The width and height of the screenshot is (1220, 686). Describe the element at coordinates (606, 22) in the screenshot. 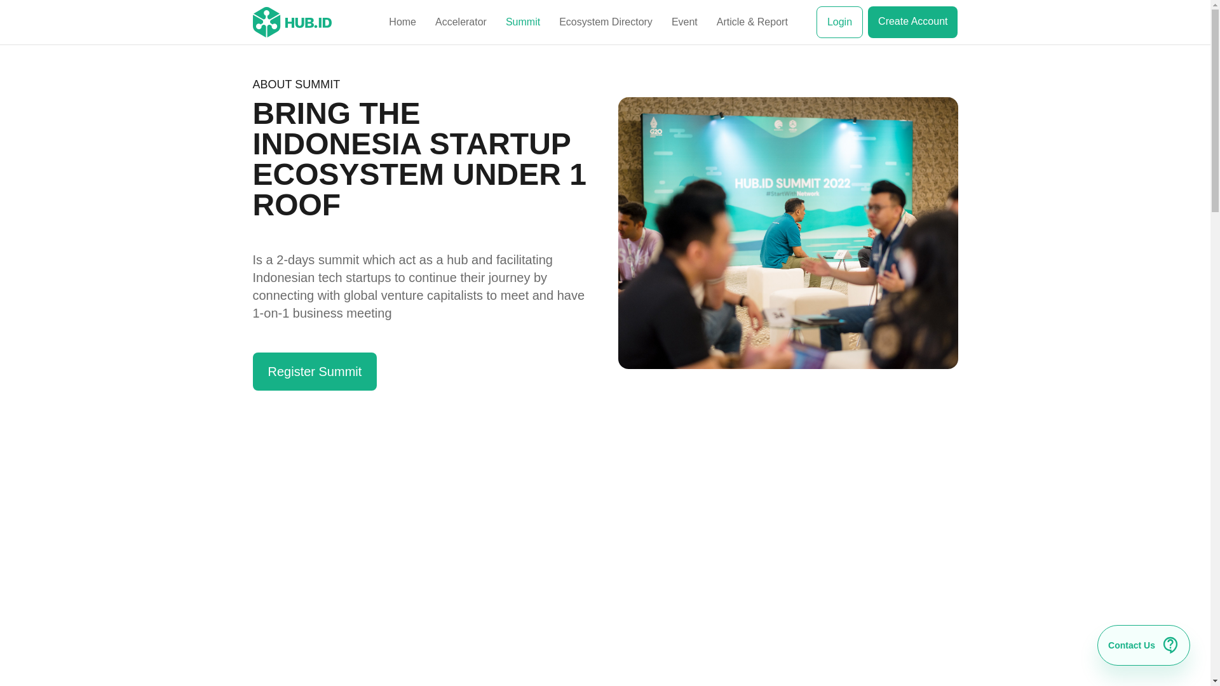

I see `Ecosystem Directory` at that location.